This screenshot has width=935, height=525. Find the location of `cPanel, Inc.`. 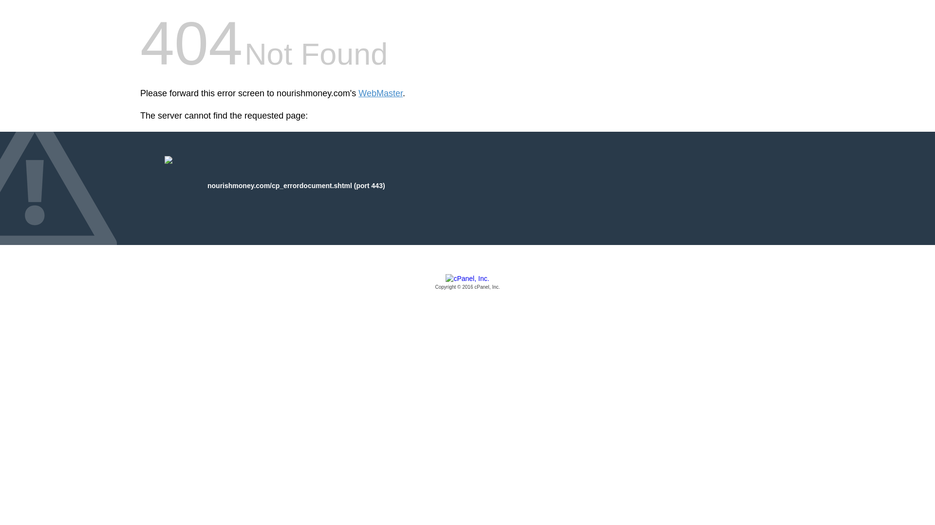

cPanel, Inc. is located at coordinates (467, 282).